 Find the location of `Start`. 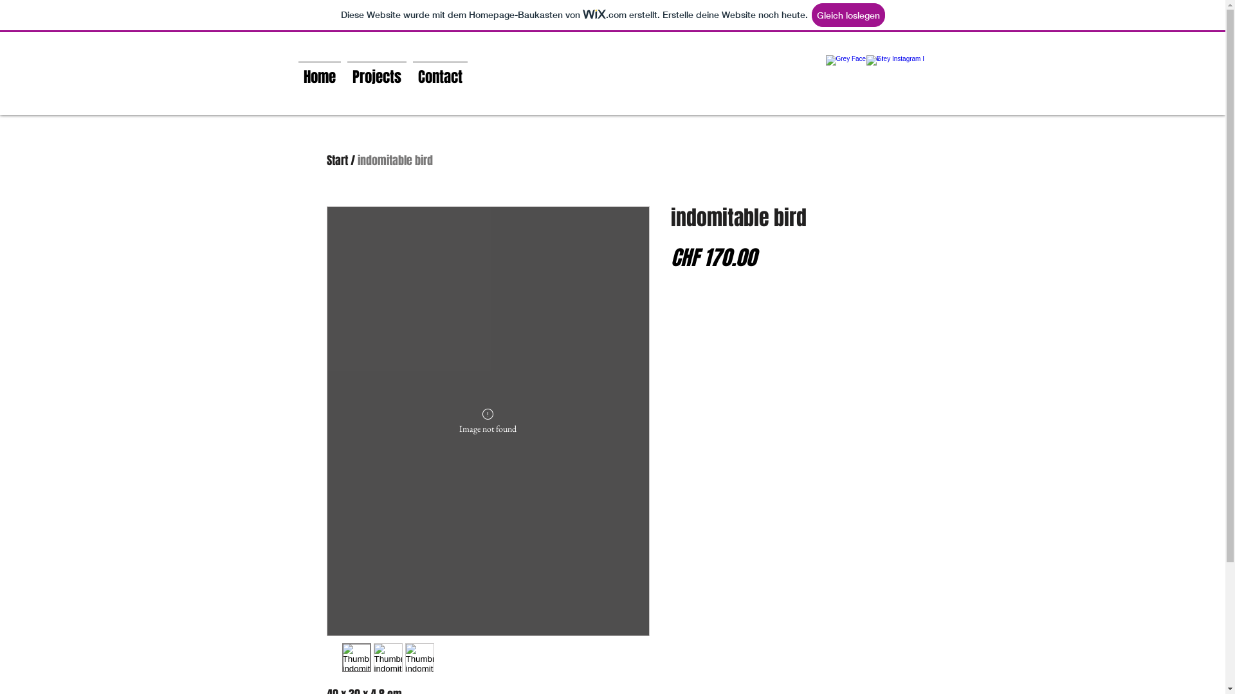

Start is located at coordinates (337, 161).